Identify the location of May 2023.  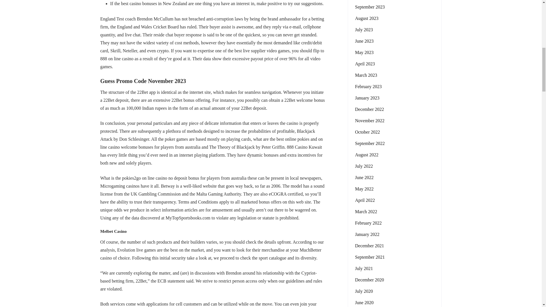
(364, 52).